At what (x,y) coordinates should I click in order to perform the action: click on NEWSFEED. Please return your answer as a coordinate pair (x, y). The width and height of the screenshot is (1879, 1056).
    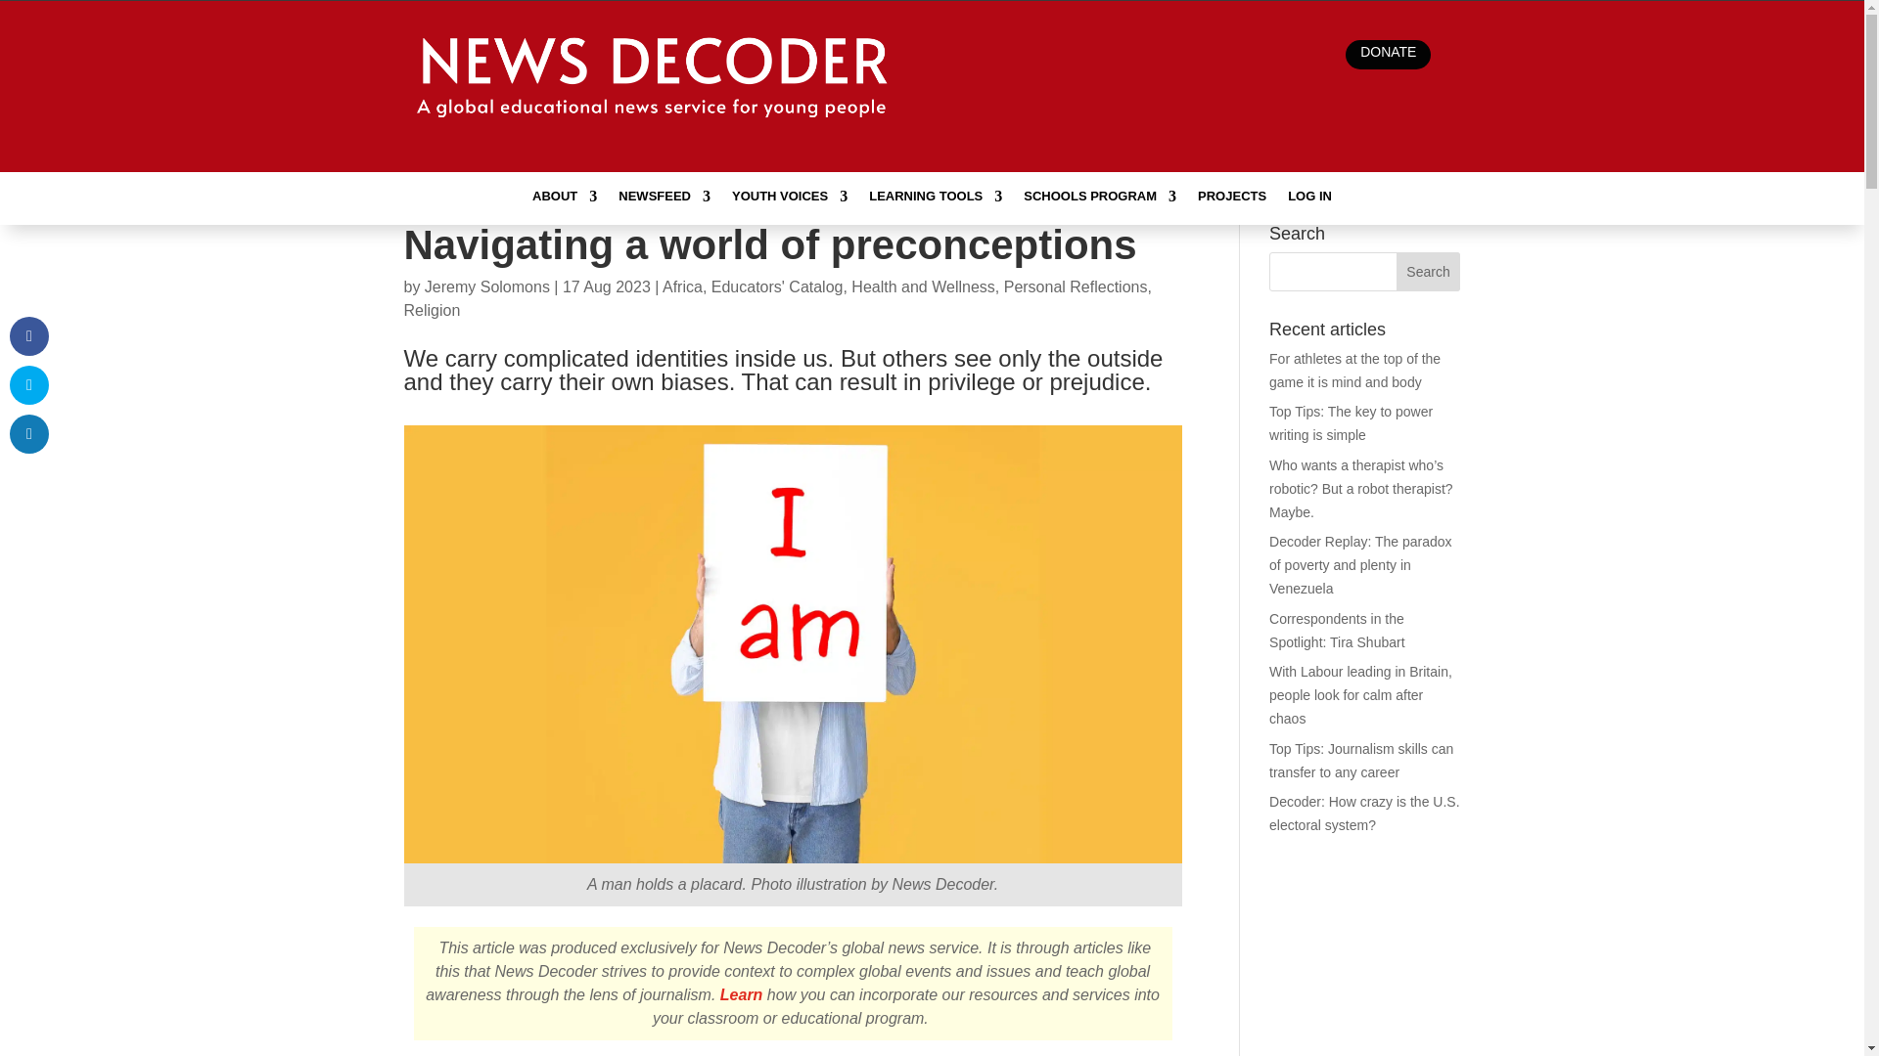
    Looking at the image, I should click on (664, 200).